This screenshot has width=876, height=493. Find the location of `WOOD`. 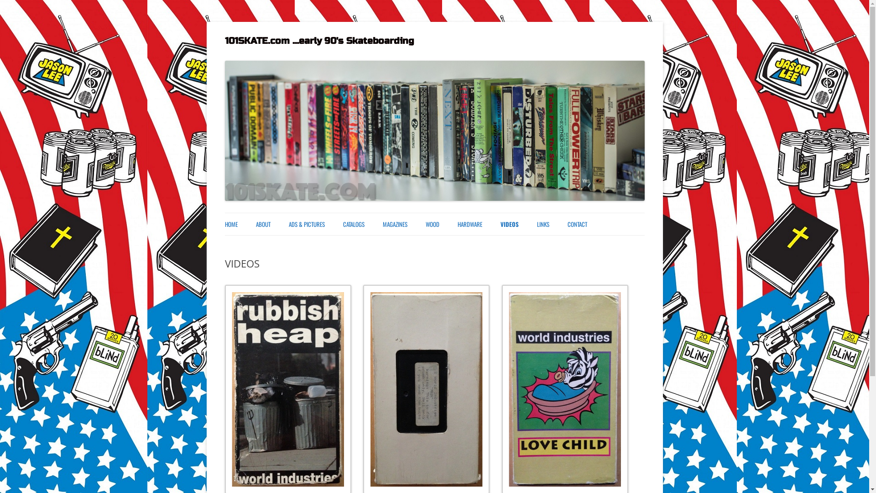

WOOD is located at coordinates (432, 224).